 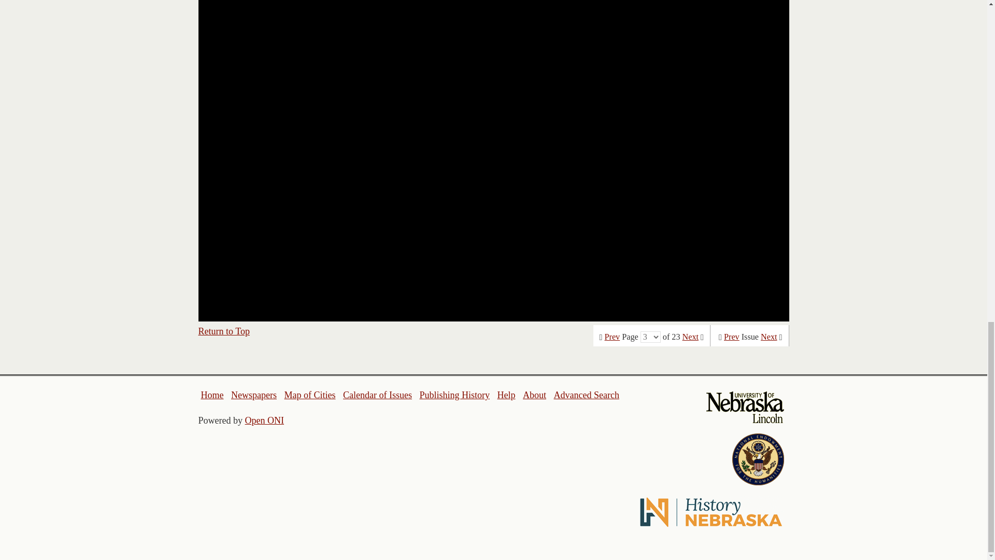 I want to click on Next, so click(x=690, y=337).